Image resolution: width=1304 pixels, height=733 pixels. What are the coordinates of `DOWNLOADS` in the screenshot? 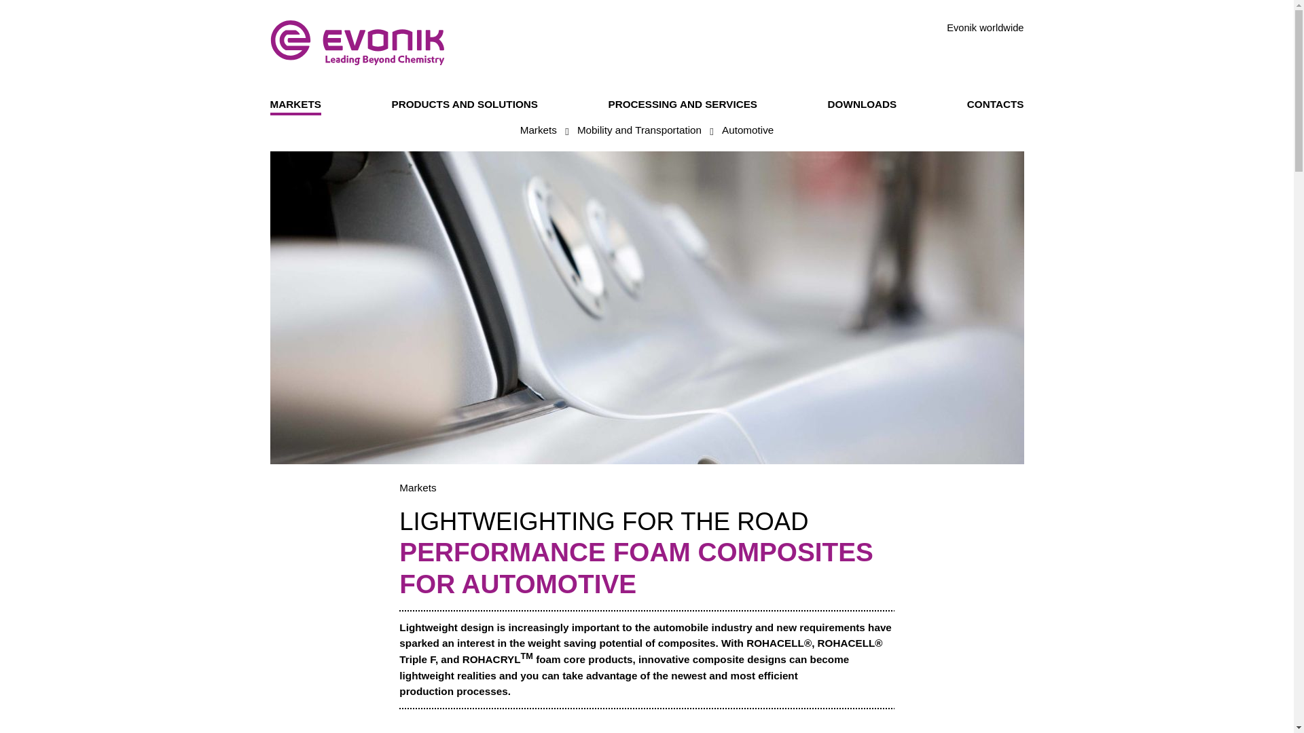 It's located at (863, 106).